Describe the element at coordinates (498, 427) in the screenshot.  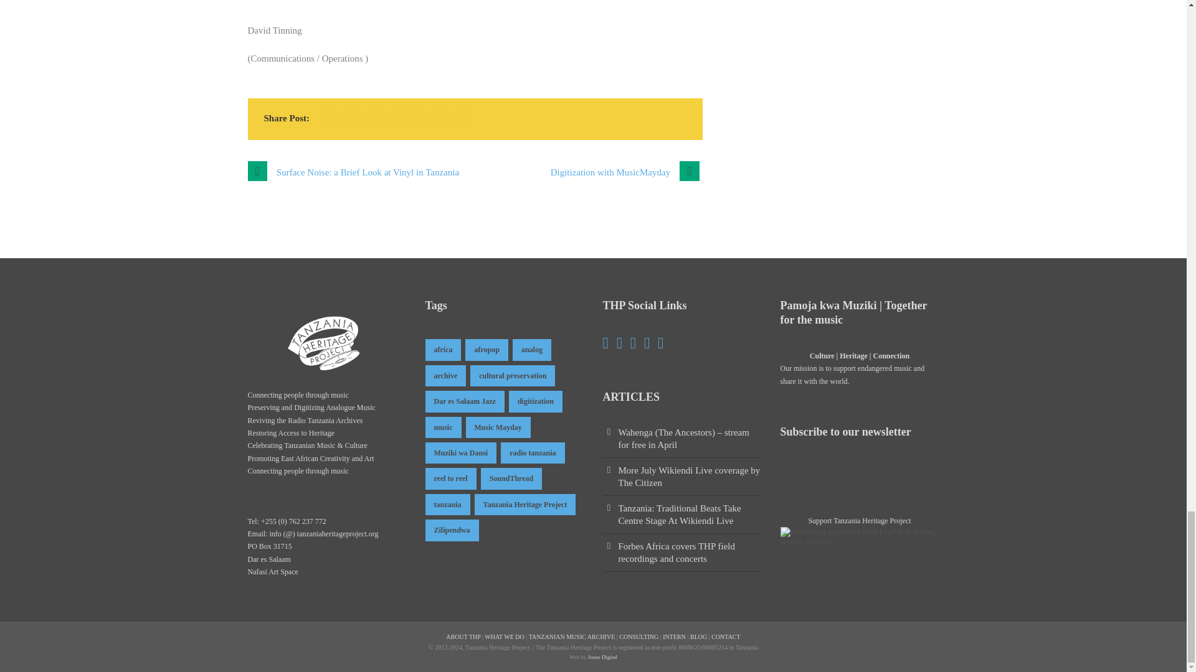
I see `1 topic` at that location.